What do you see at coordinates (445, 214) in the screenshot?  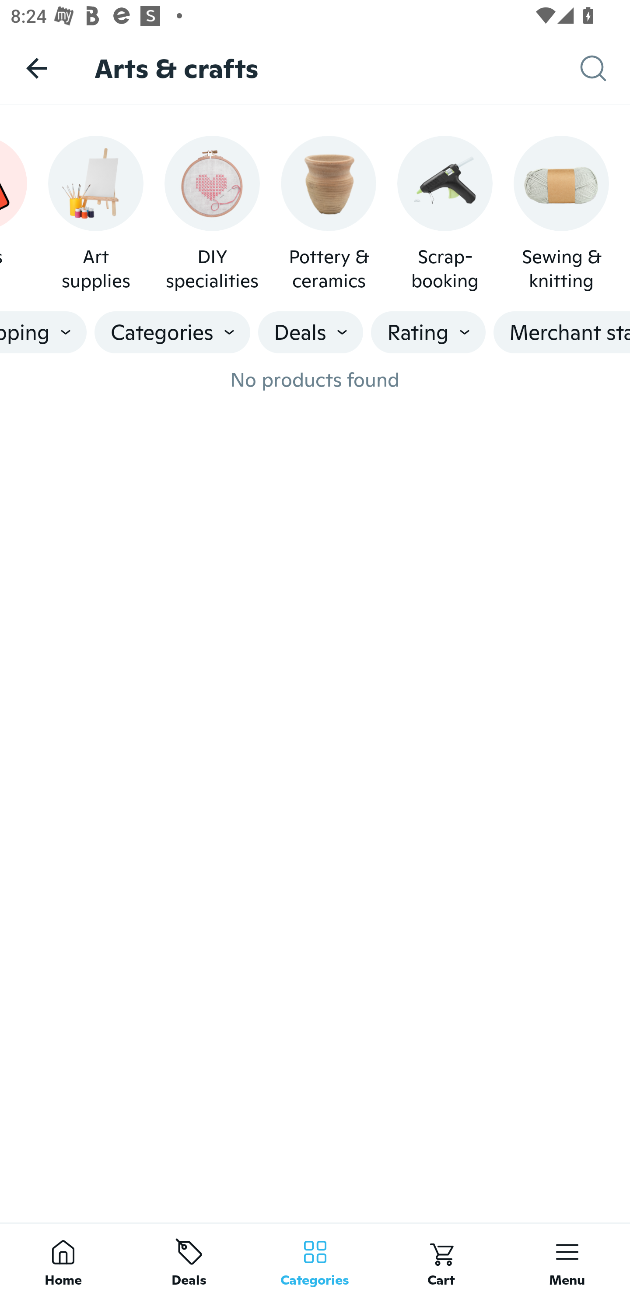 I see `Scrapbooking` at bounding box center [445, 214].